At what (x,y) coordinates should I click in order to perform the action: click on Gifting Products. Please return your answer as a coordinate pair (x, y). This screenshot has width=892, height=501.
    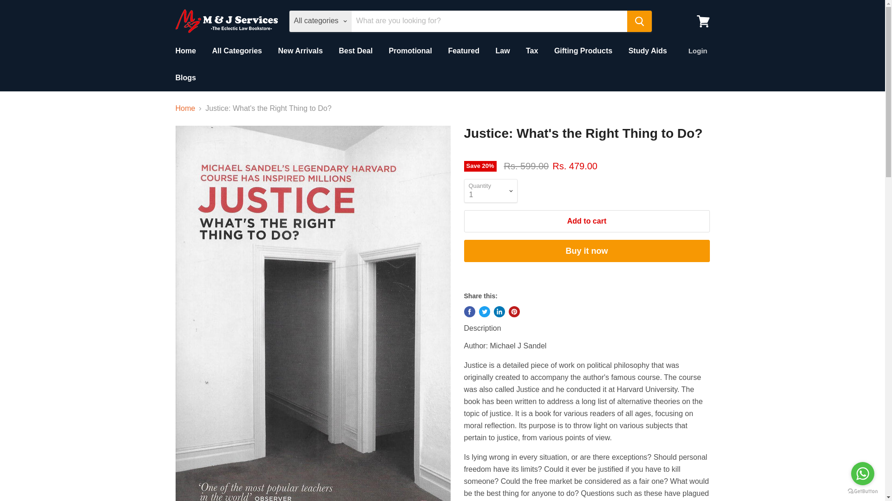
    Looking at the image, I should click on (583, 51).